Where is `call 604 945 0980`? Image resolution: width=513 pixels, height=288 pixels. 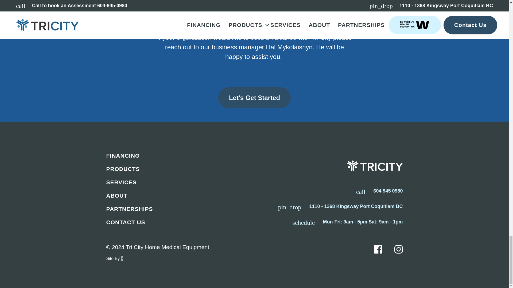
call 604 945 0980 is located at coordinates (379, 191).